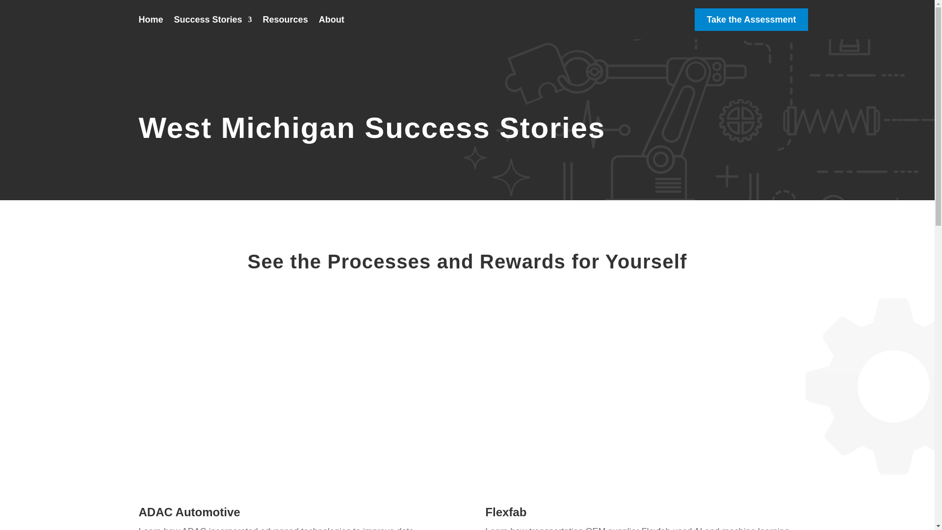  Describe the element at coordinates (332, 27) in the screenshot. I see `About` at that location.